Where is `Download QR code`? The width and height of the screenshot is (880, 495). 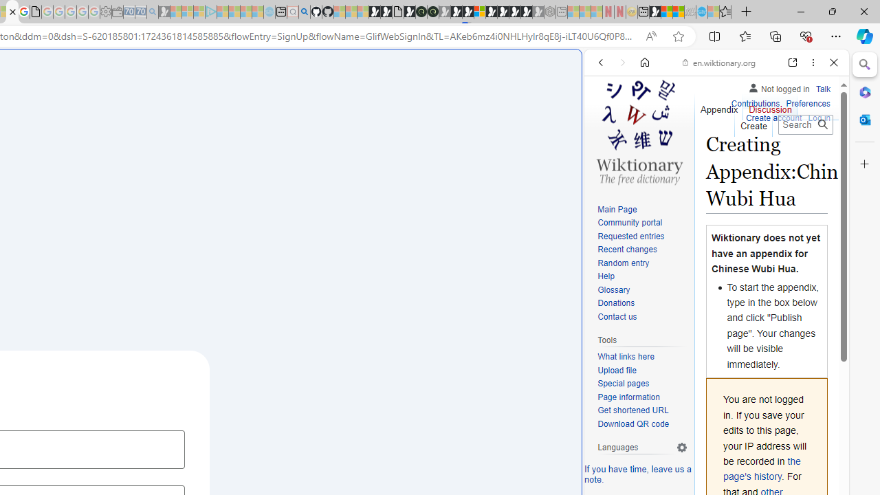 Download QR code is located at coordinates (634, 423).